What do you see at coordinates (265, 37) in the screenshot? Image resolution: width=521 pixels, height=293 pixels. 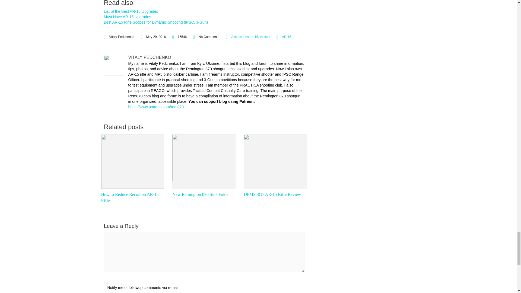 I see `tactical` at bounding box center [265, 37].